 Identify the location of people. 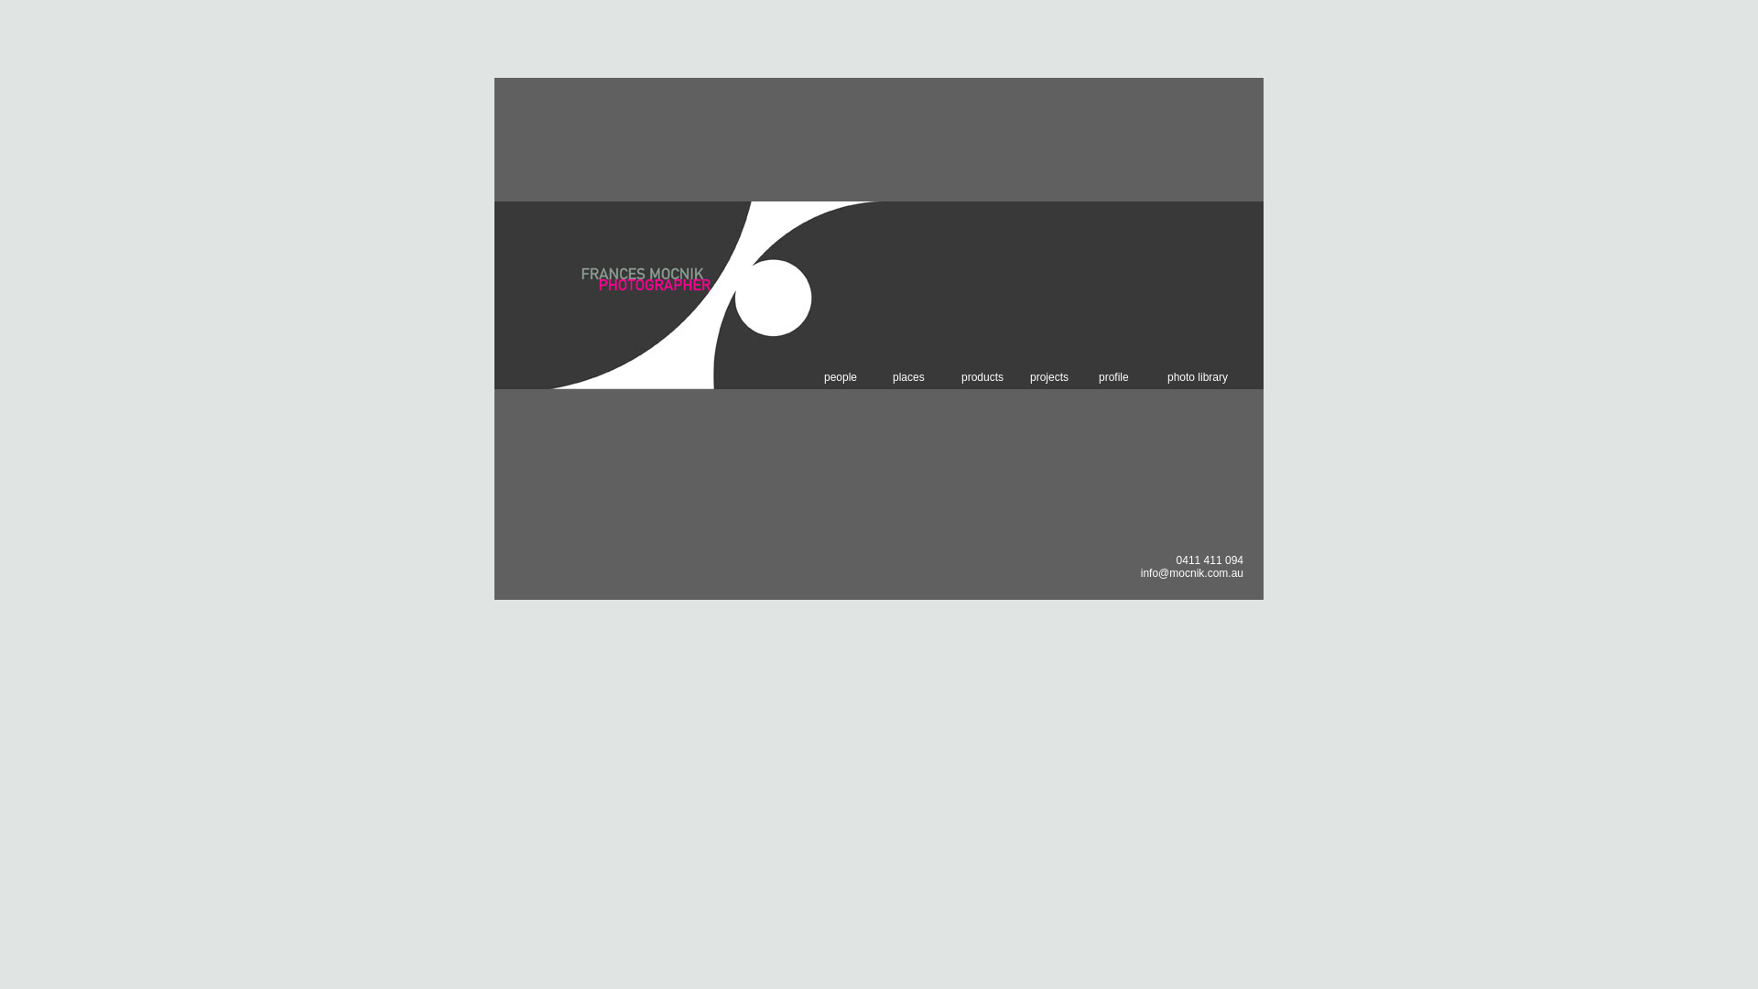
(859, 377).